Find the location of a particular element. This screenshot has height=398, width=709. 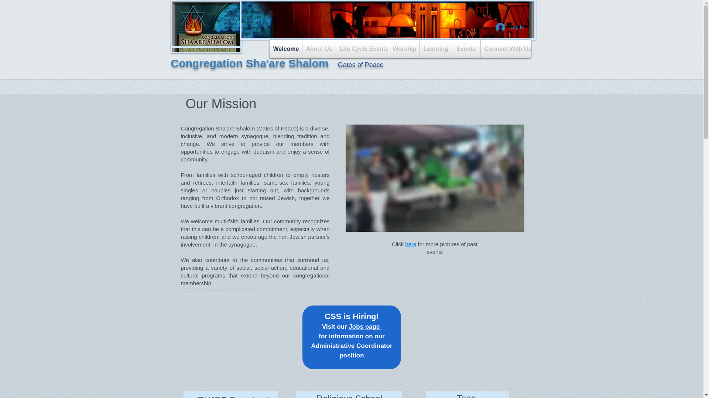

Learning is located at coordinates (436, 49).